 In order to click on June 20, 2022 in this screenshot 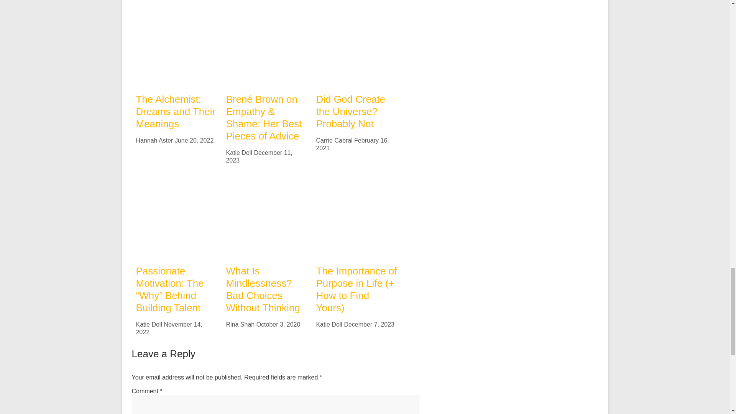, I will do `click(194, 140)`.